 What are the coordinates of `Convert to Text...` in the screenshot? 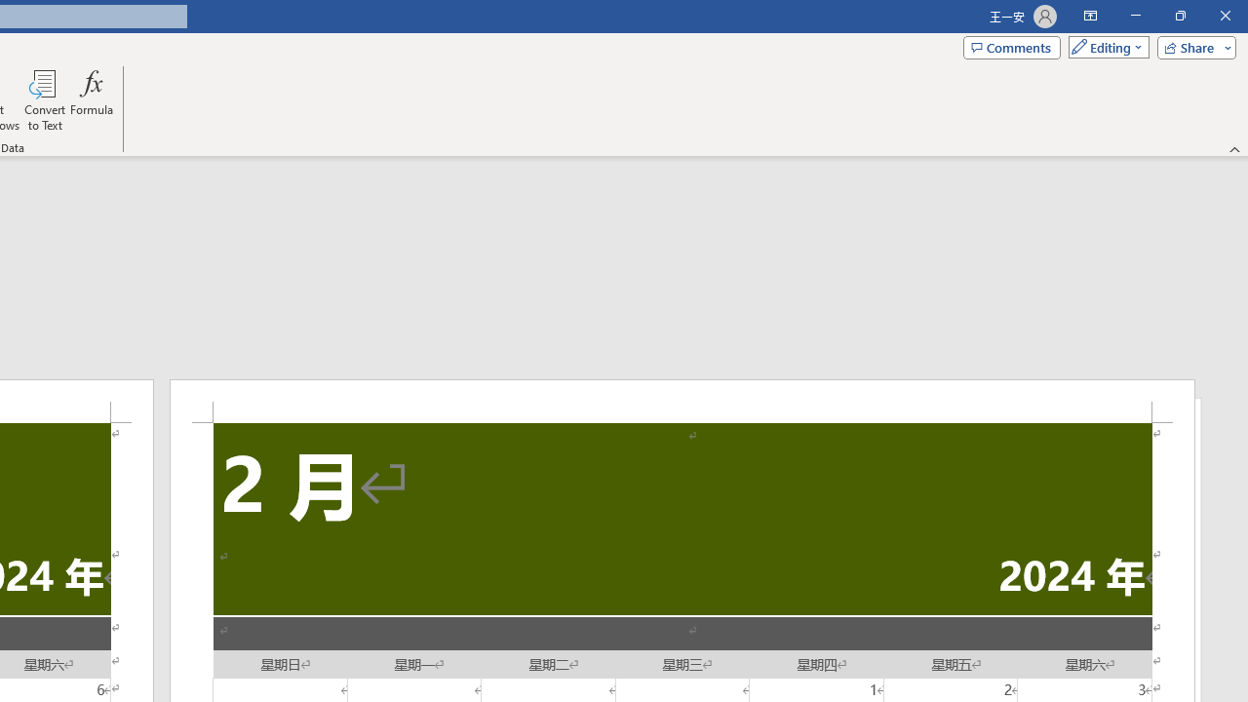 It's located at (45, 99).